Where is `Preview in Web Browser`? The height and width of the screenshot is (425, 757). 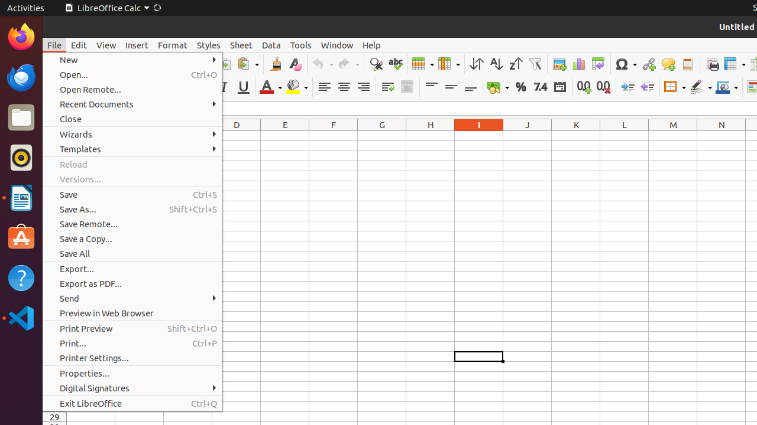
Preview in Web Browser is located at coordinates (132, 313).